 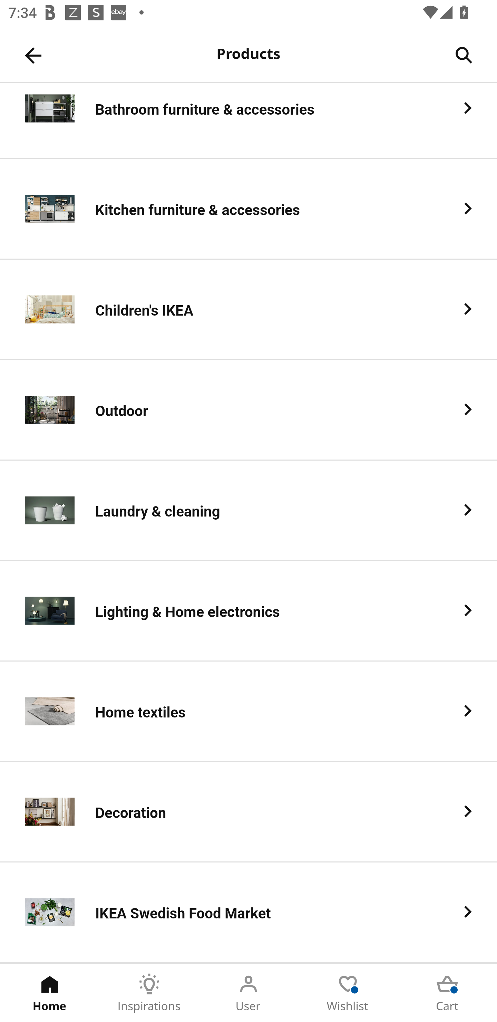 What do you see at coordinates (248, 993) in the screenshot?
I see `User
Tab 3 of 5` at bounding box center [248, 993].